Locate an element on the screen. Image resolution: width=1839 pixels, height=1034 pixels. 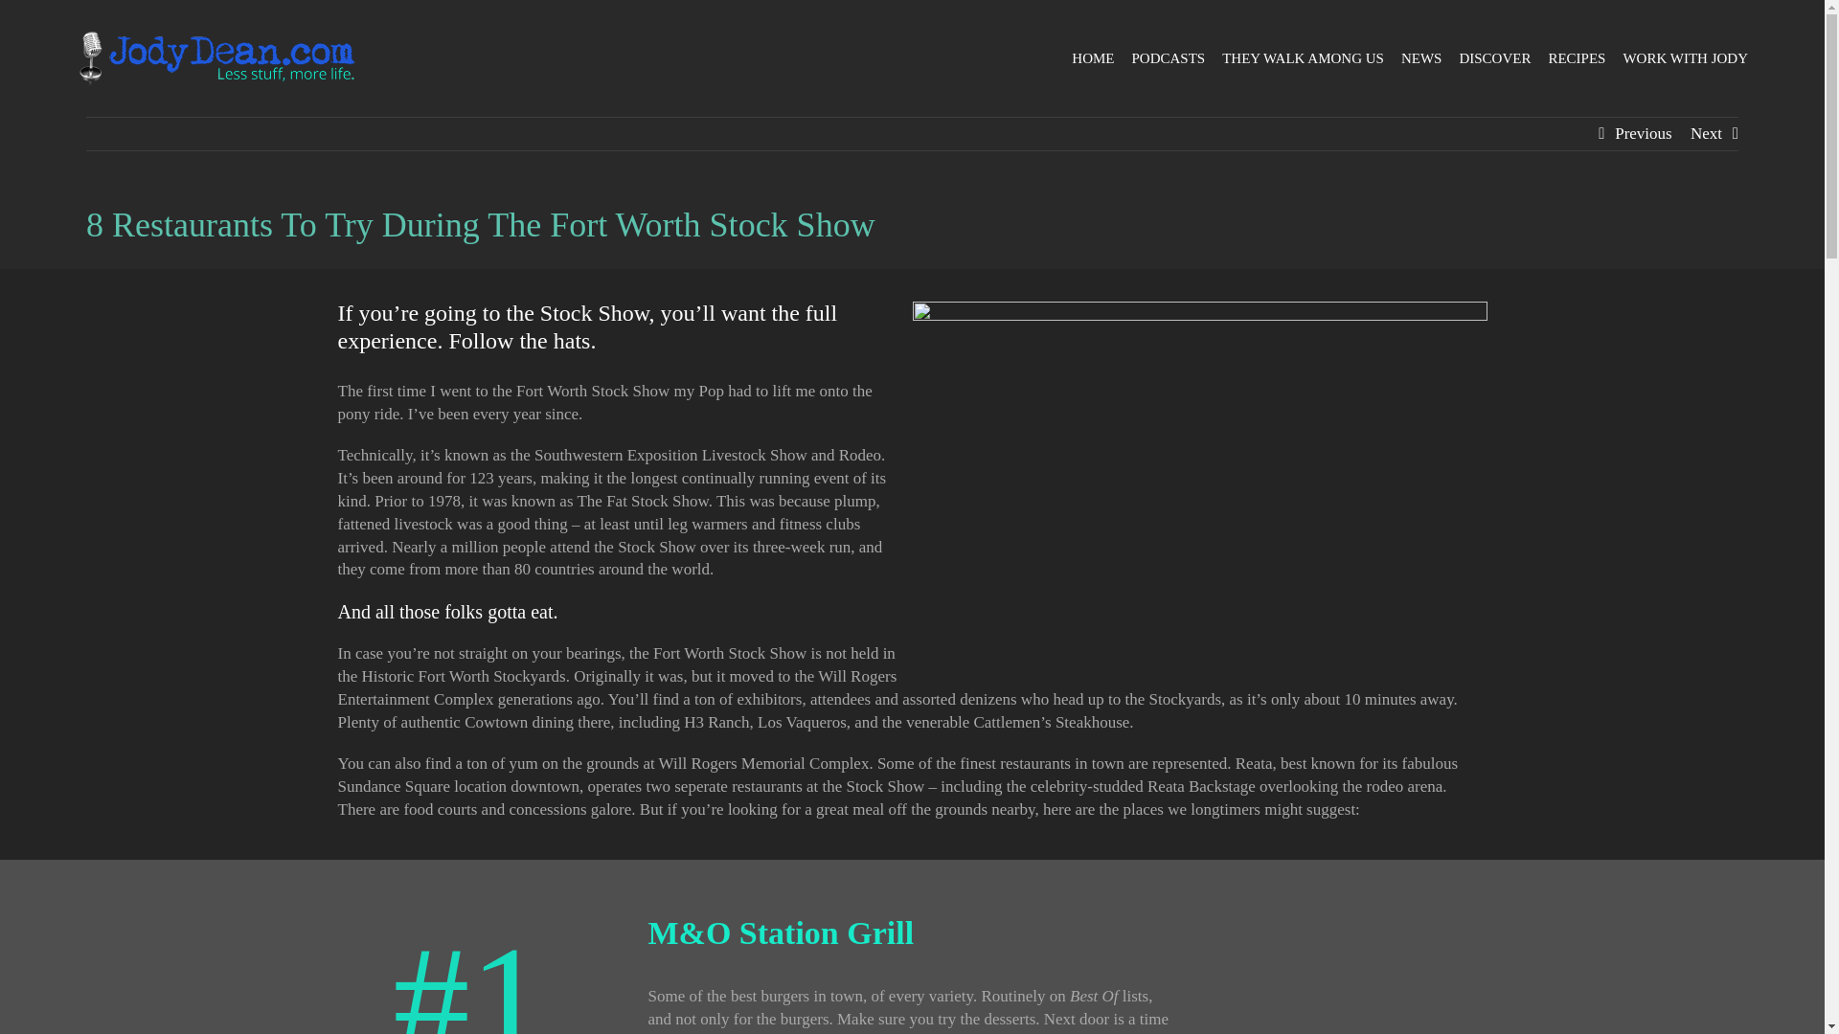
Next is located at coordinates (1705, 134).